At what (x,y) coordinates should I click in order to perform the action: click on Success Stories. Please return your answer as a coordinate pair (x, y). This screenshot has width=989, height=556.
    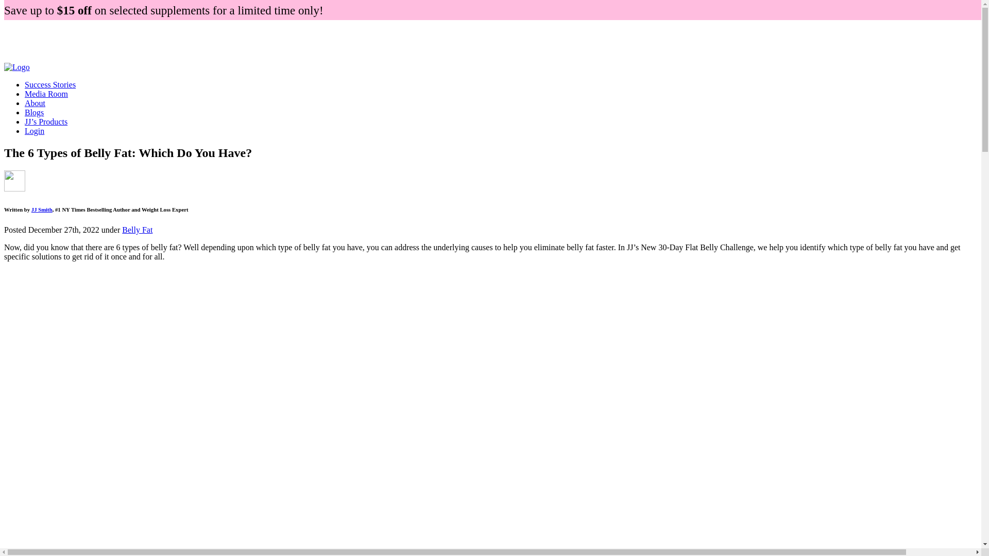
    Looking at the image, I should click on (50, 84).